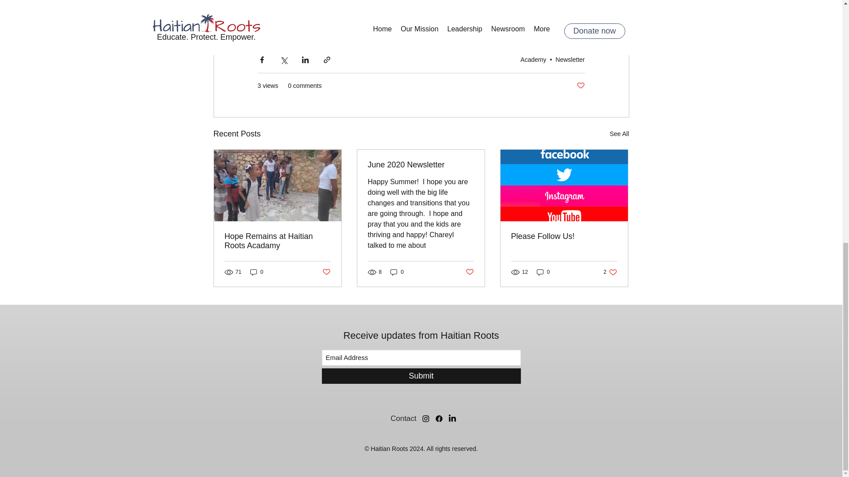 Image resolution: width=849 pixels, height=477 pixels. What do you see at coordinates (397, 272) in the screenshot?
I see `See All` at bounding box center [397, 272].